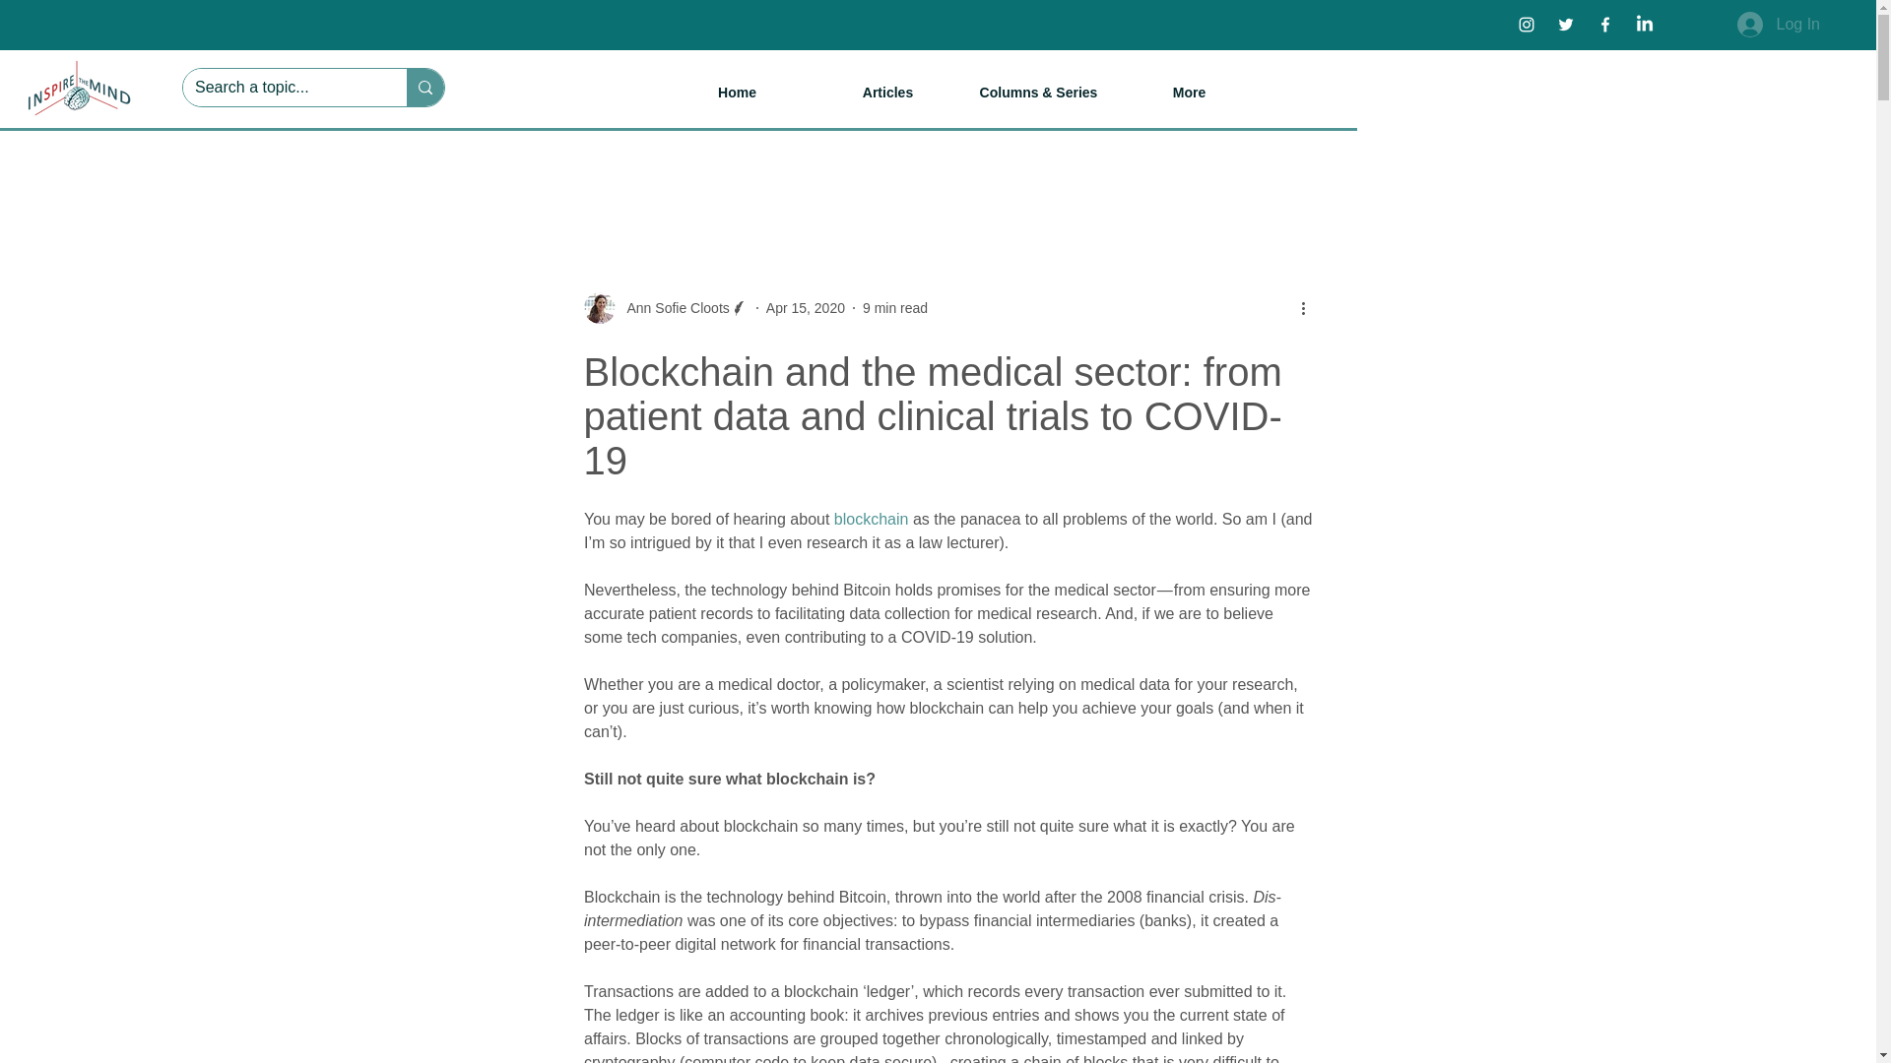 This screenshot has width=1891, height=1063. Describe the element at coordinates (894, 306) in the screenshot. I see `9 min read` at that location.